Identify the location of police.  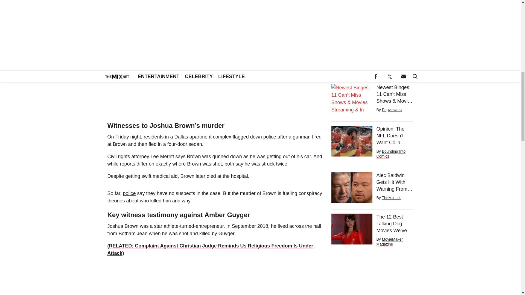
(129, 193).